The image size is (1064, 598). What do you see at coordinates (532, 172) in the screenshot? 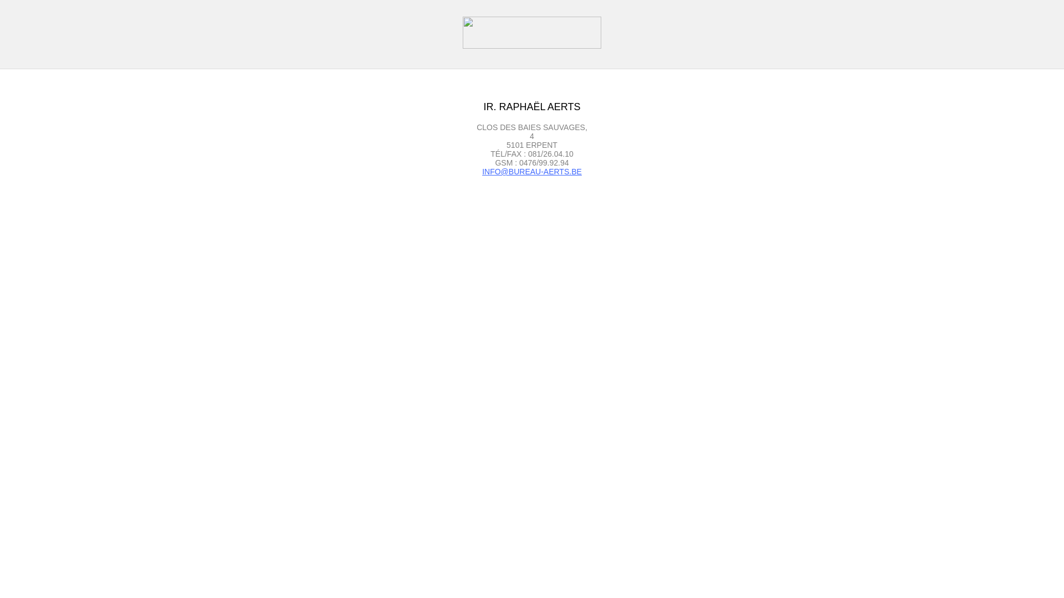
I see `INFO@BUREAU-AERTS.BE` at bounding box center [532, 172].